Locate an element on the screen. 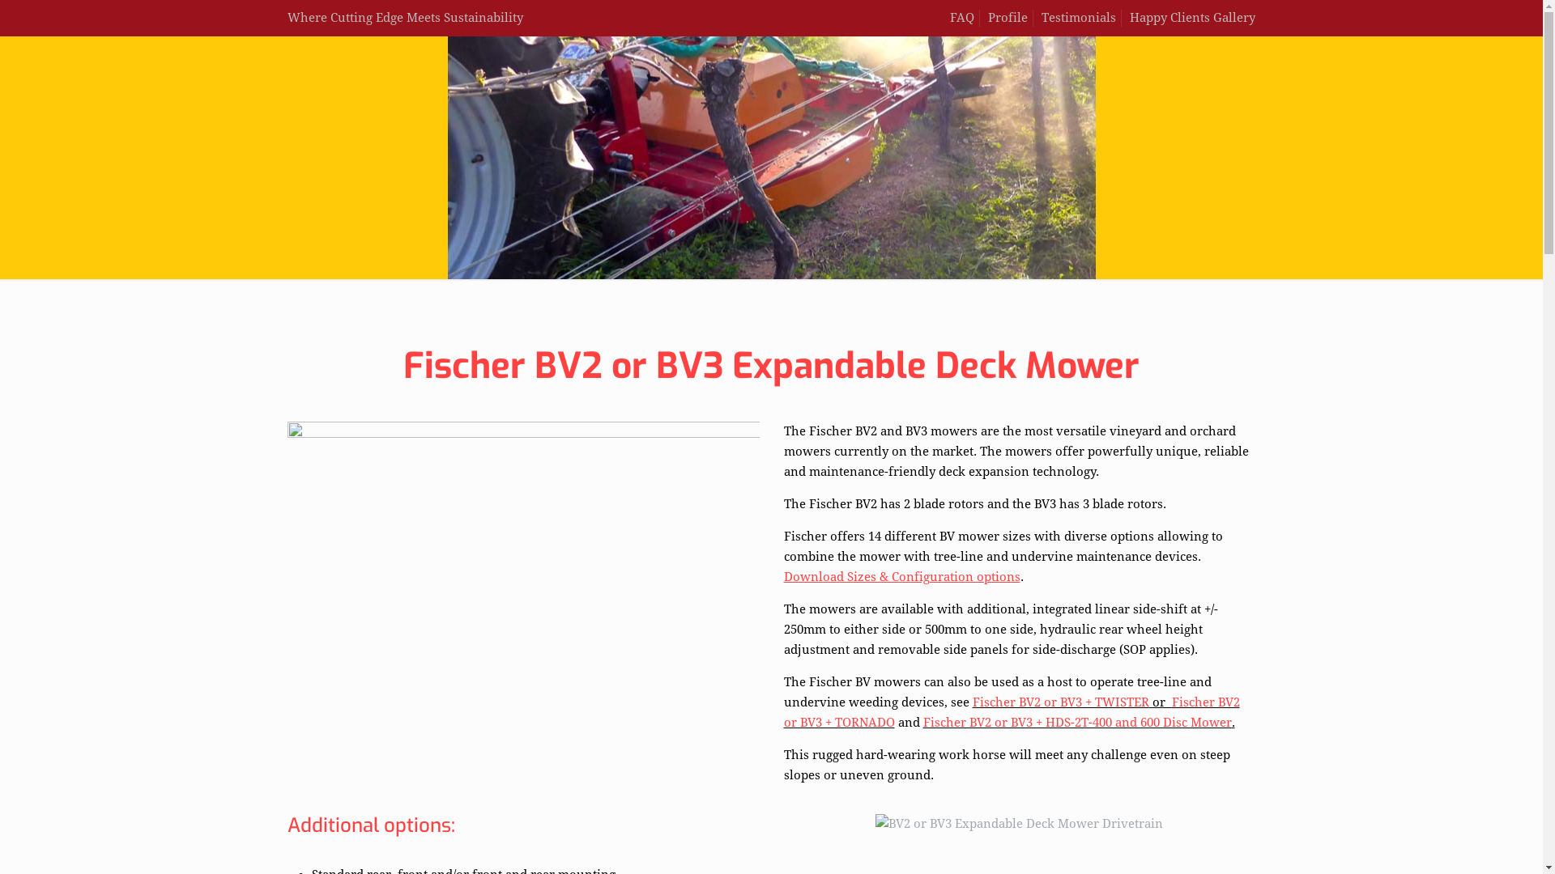 This screenshot has height=874, width=1555. Happy Clients Gallery is located at coordinates (1192, 18).